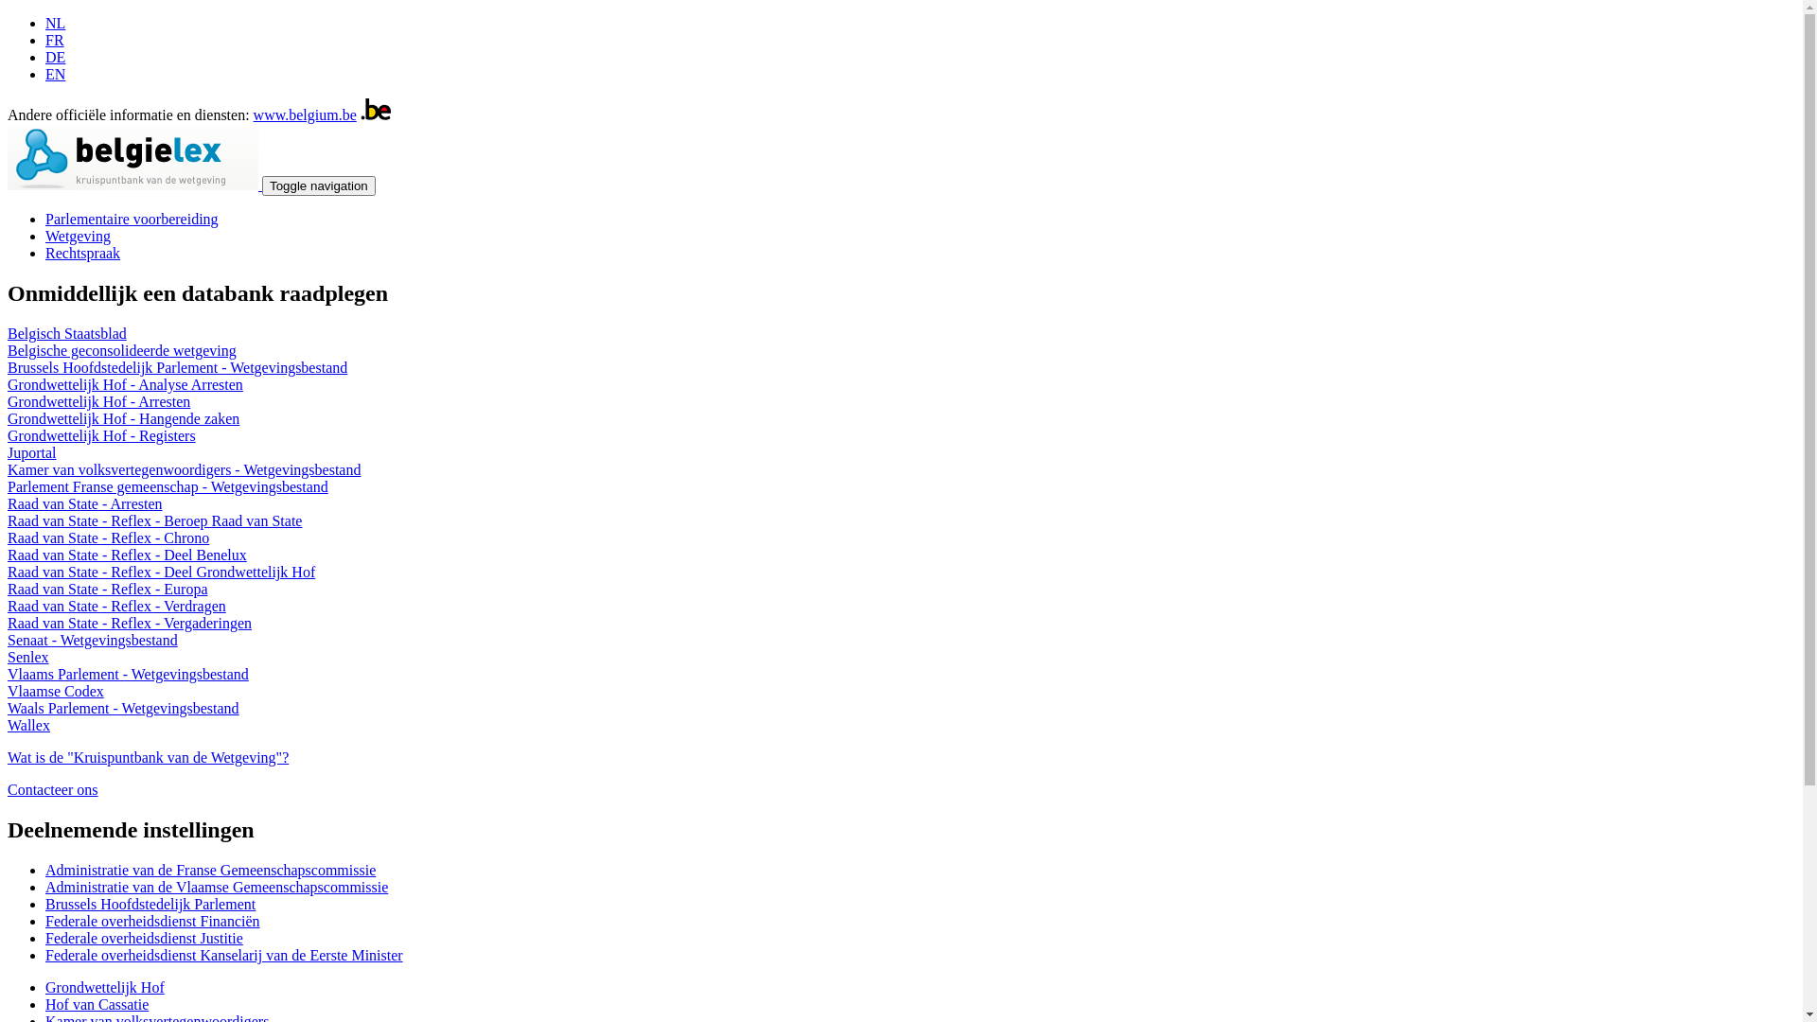 This screenshot has height=1022, width=1817. I want to click on Raad van State - Reflex - Europa, so click(108, 589).